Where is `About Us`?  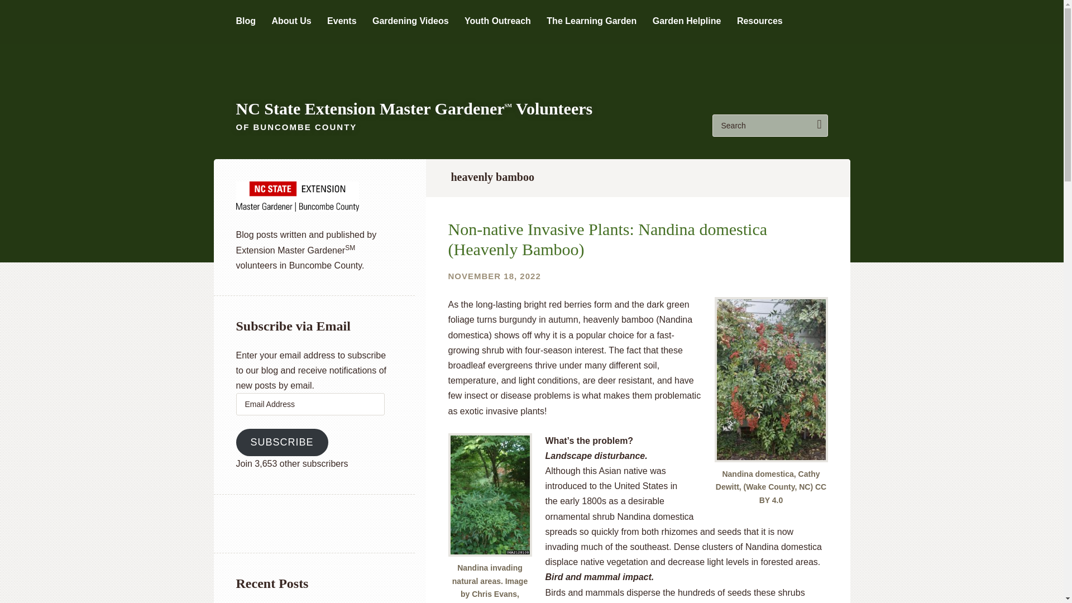
About Us is located at coordinates (290, 21).